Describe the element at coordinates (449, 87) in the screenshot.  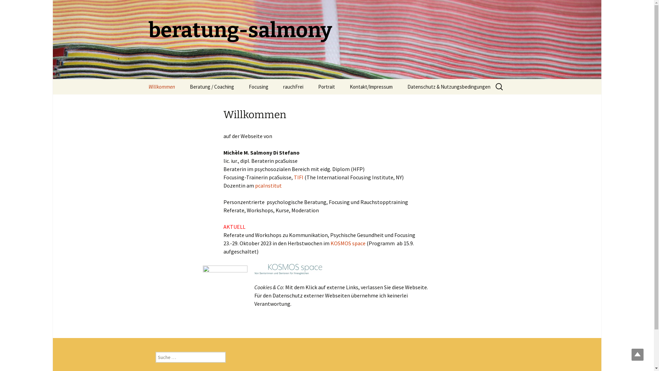
I see `Datenschutz & Nutzungsbedingungen` at that location.